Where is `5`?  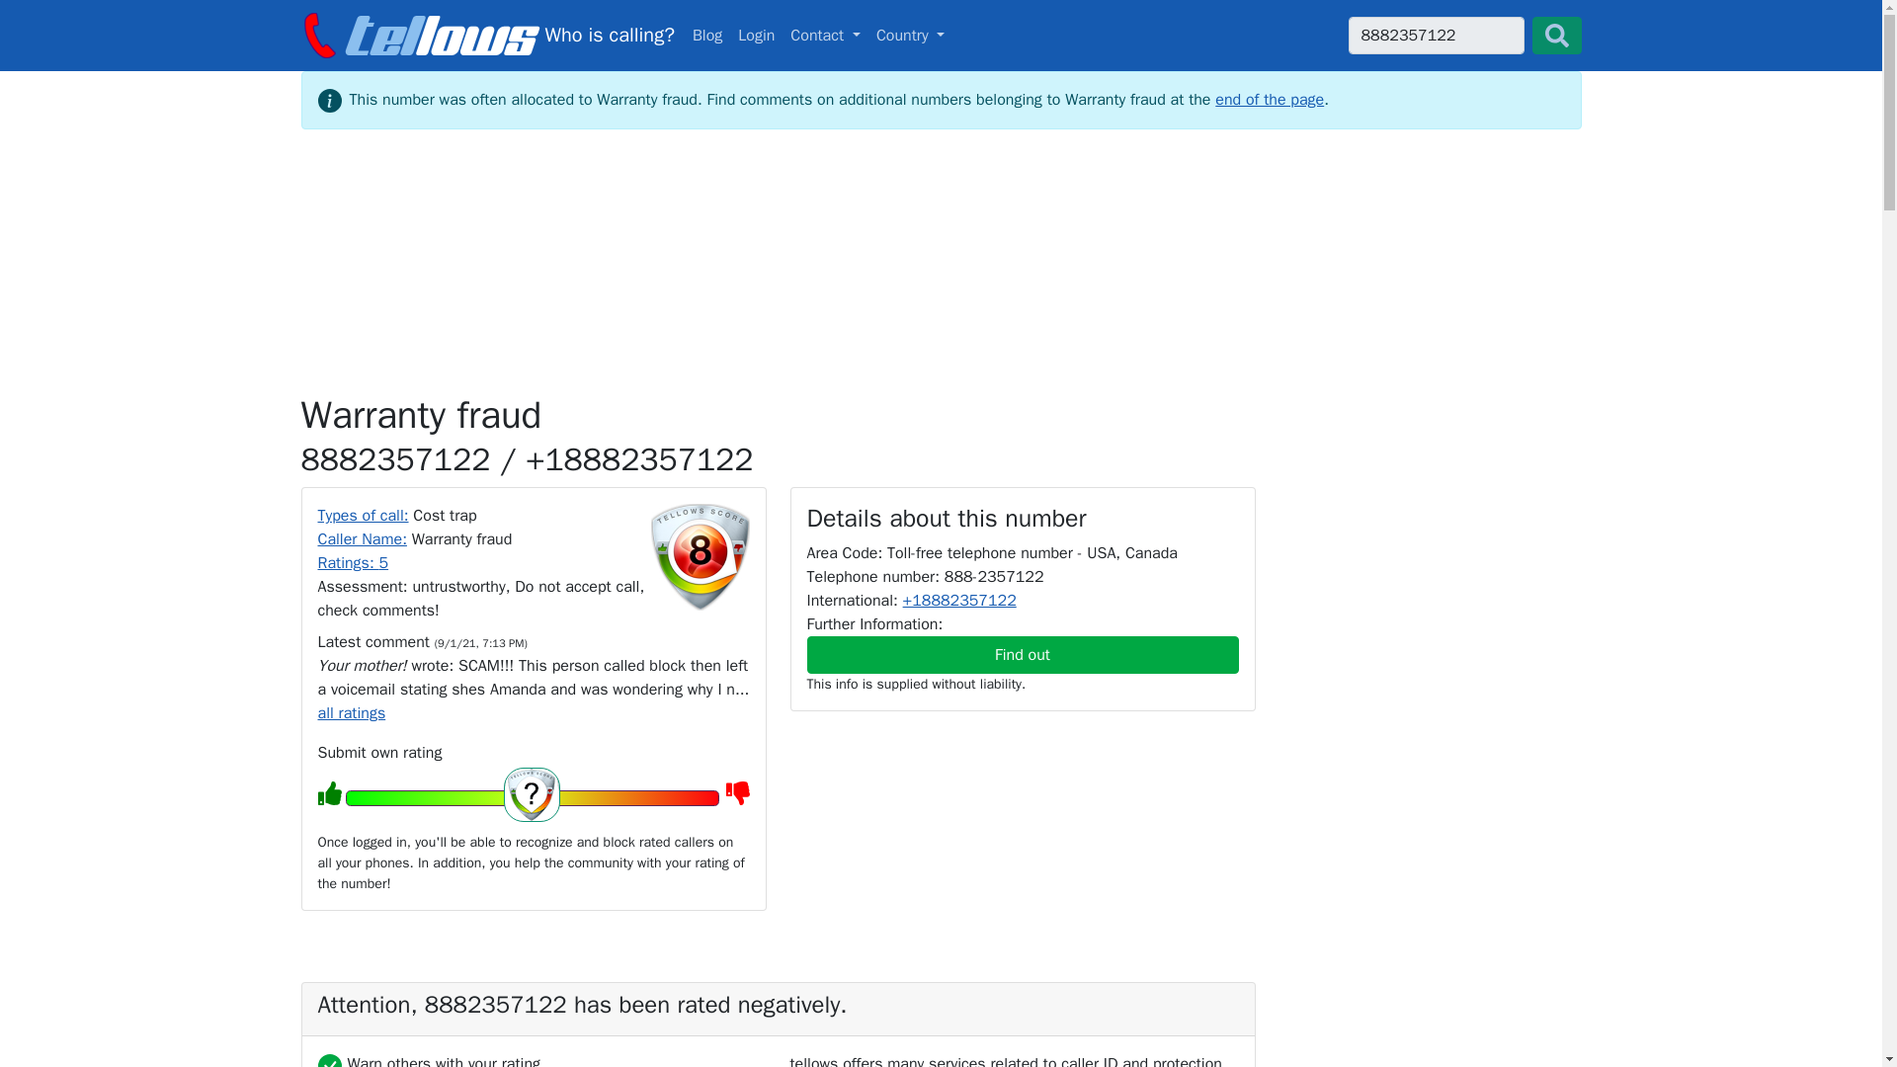
5 is located at coordinates (532, 797).